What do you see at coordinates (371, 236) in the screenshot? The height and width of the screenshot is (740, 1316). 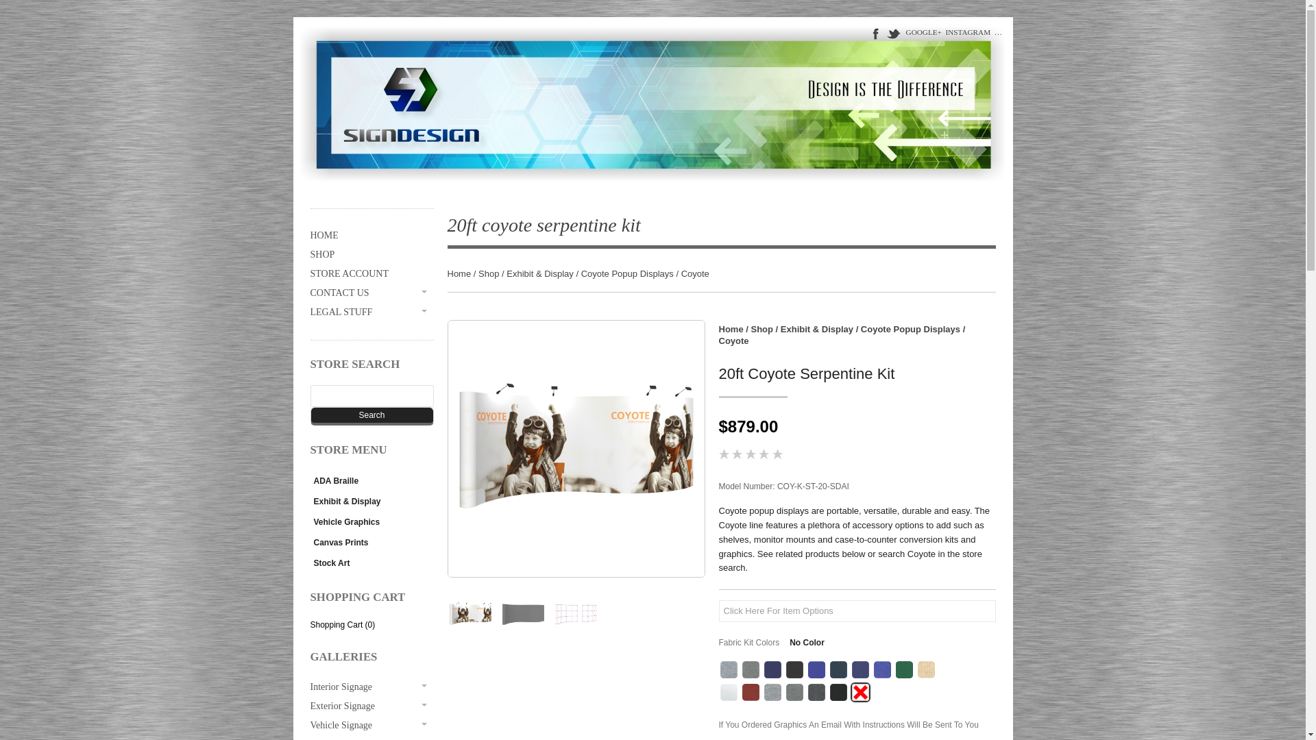 I see `HOME` at bounding box center [371, 236].